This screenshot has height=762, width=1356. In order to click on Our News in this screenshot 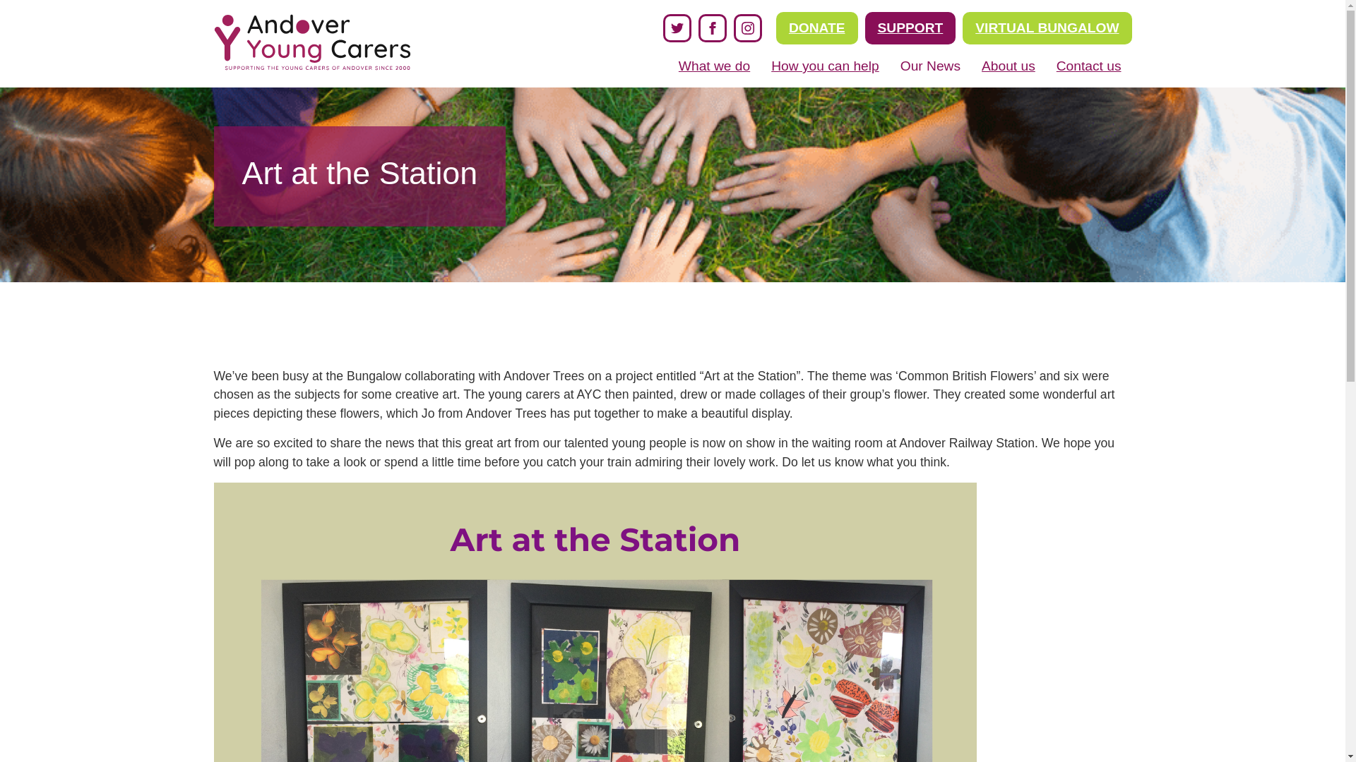, I will do `click(929, 72)`.